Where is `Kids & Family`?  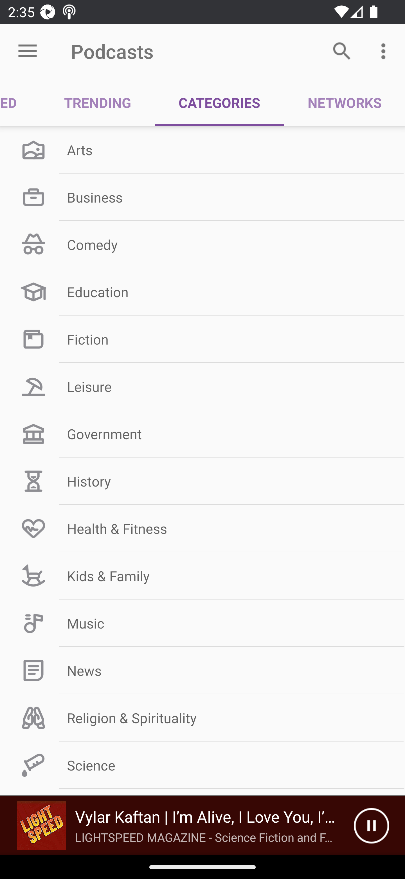
Kids & Family is located at coordinates (202, 576).